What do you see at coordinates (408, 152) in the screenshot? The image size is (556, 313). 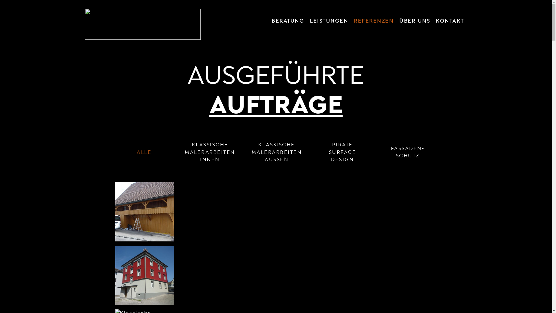 I see `FASSADEN-
SCHUTZ` at bounding box center [408, 152].